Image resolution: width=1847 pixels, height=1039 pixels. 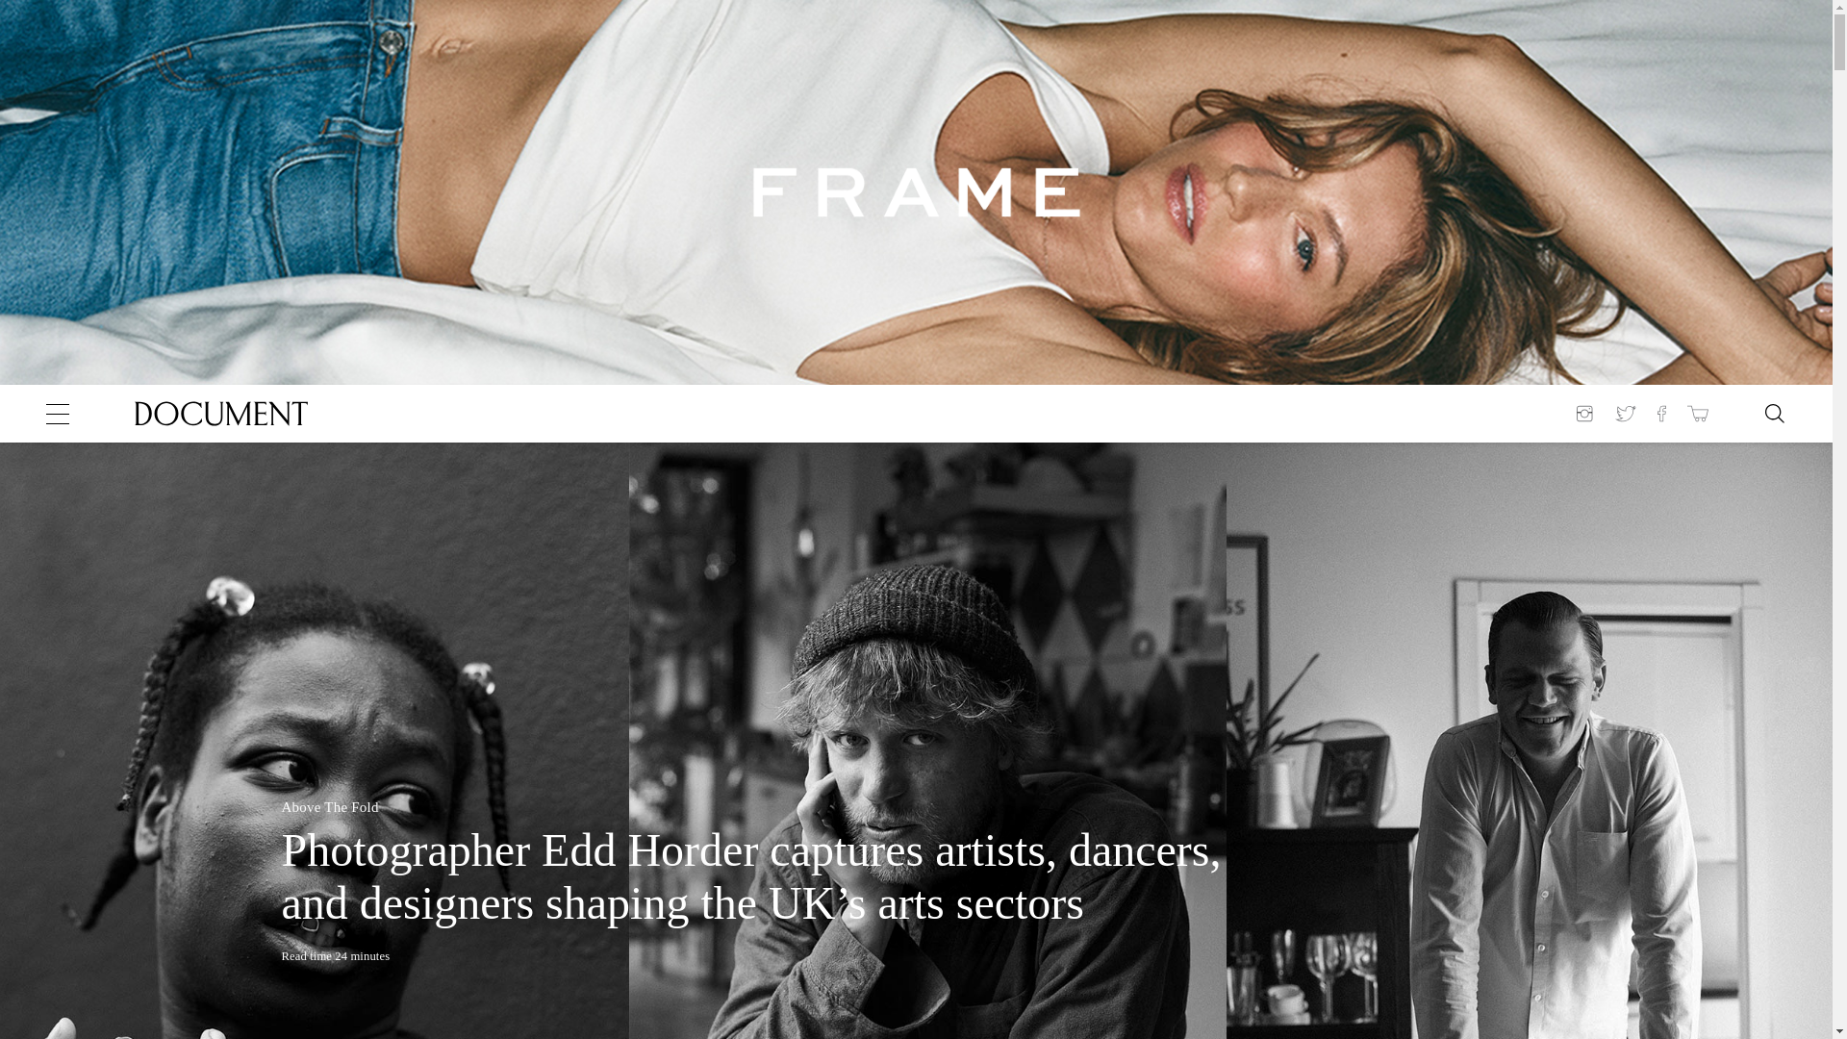 I want to click on Follow on Twitter, so click(x=1626, y=414).